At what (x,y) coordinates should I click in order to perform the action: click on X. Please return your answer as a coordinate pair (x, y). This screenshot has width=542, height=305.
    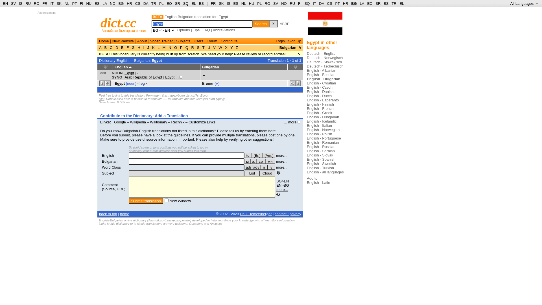
    Looking at the image, I should click on (226, 47).